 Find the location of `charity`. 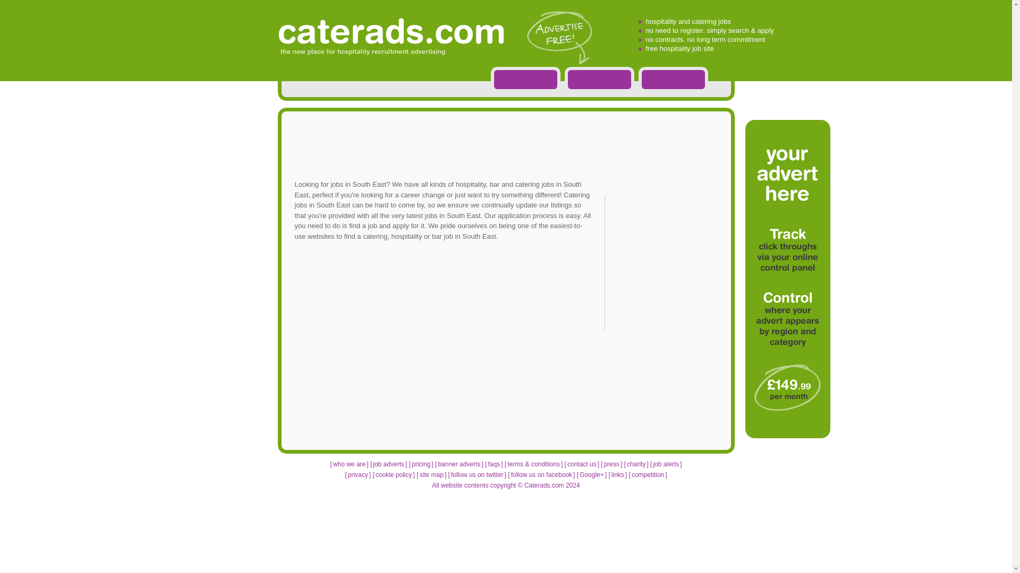

charity is located at coordinates (636, 464).